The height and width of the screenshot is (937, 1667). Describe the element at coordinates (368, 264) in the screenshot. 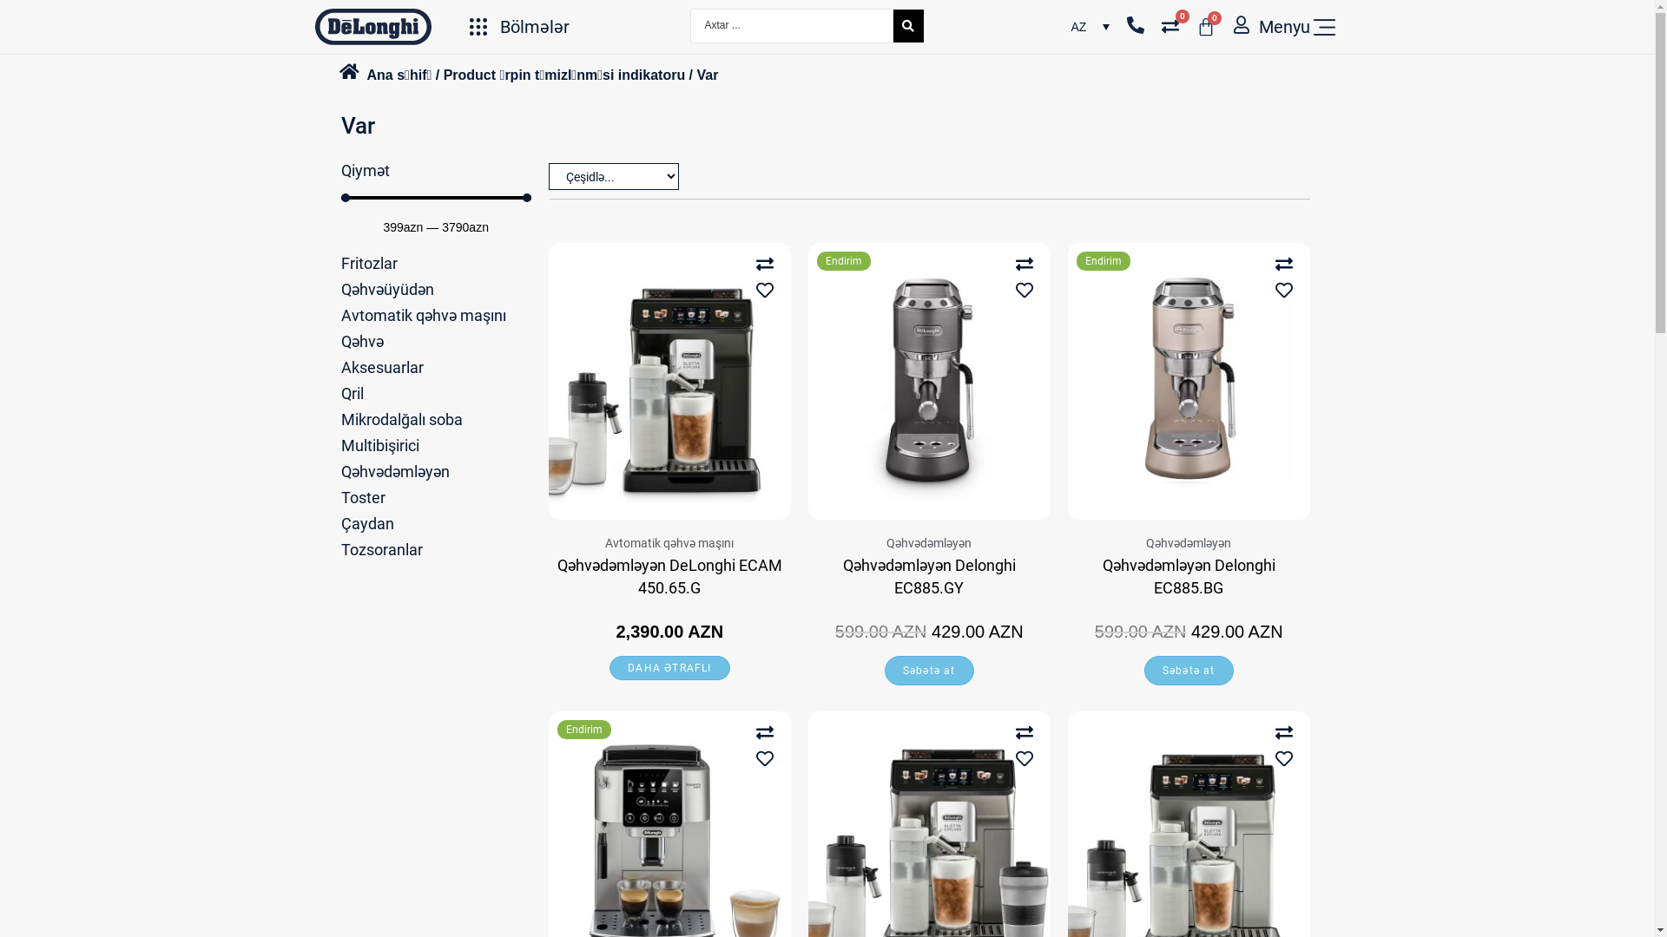

I see `Fritozlar` at that location.